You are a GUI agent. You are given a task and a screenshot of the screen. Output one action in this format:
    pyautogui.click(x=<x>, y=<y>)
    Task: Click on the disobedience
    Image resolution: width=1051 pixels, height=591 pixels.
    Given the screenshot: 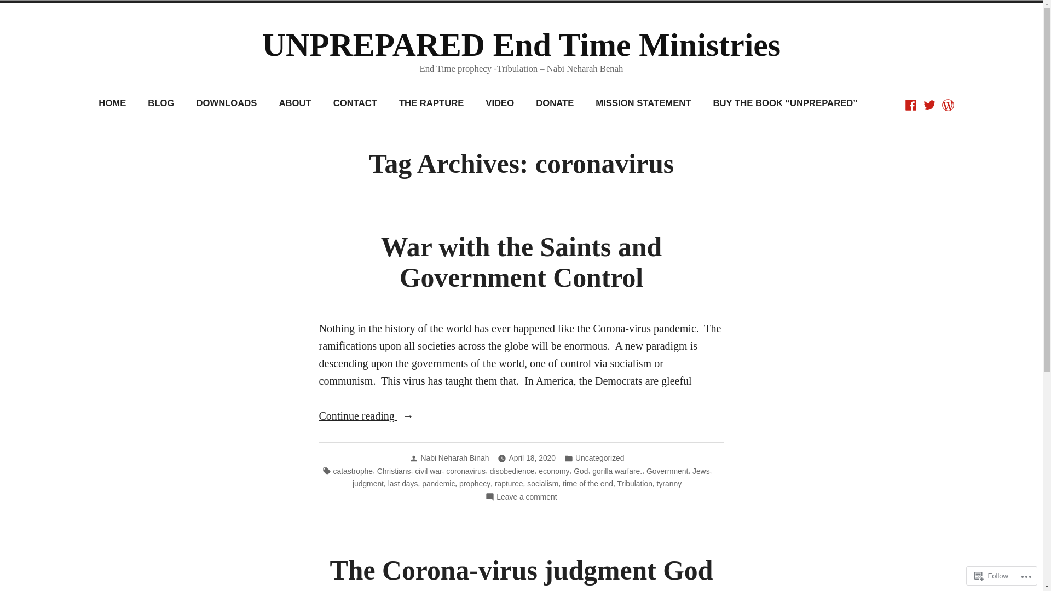 What is the action you would take?
    pyautogui.click(x=512, y=471)
    